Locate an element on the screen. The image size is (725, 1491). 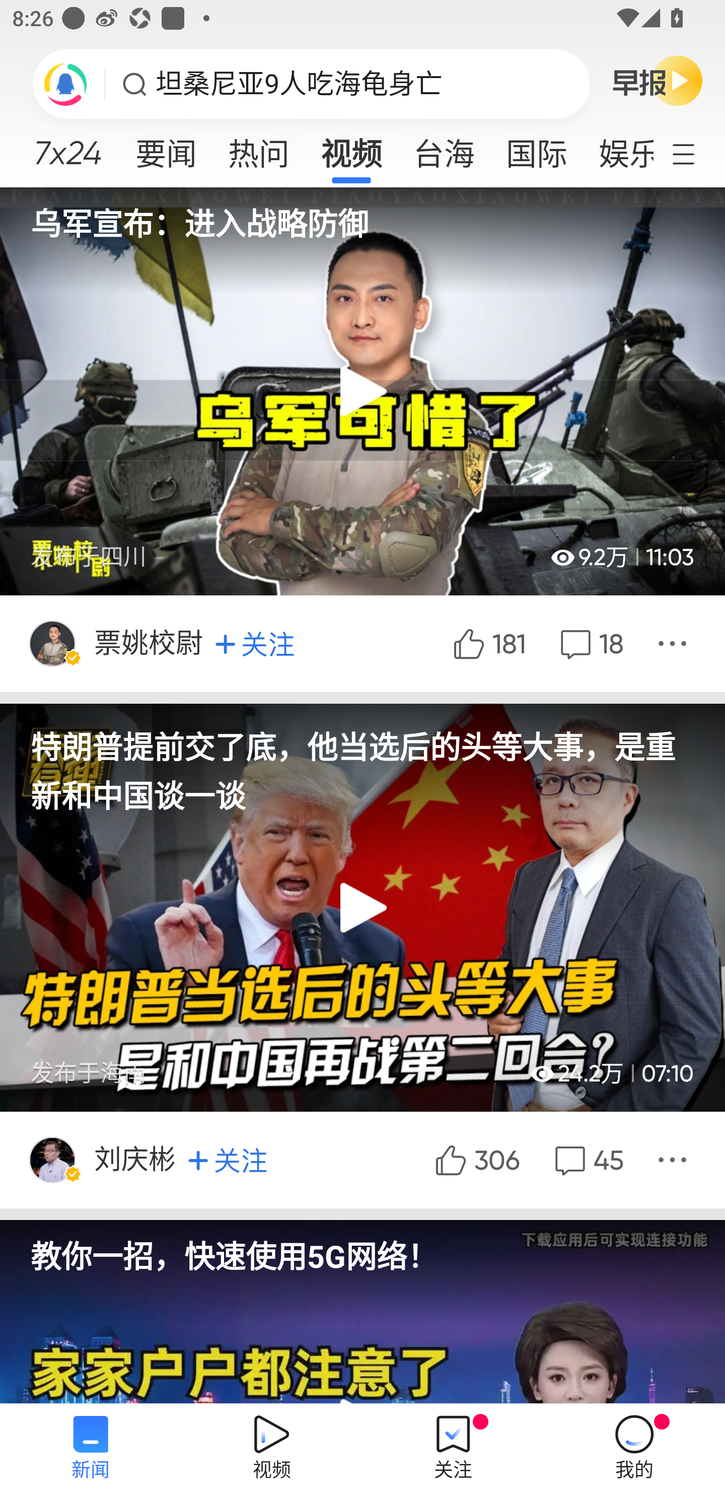
评论  18 is located at coordinates (590, 643).